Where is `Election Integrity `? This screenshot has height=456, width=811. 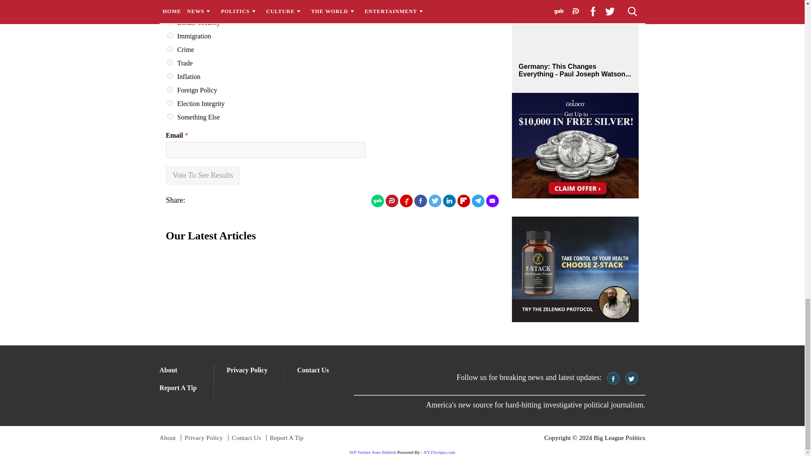
Election Integrity  is located at coordinates (170, 103).